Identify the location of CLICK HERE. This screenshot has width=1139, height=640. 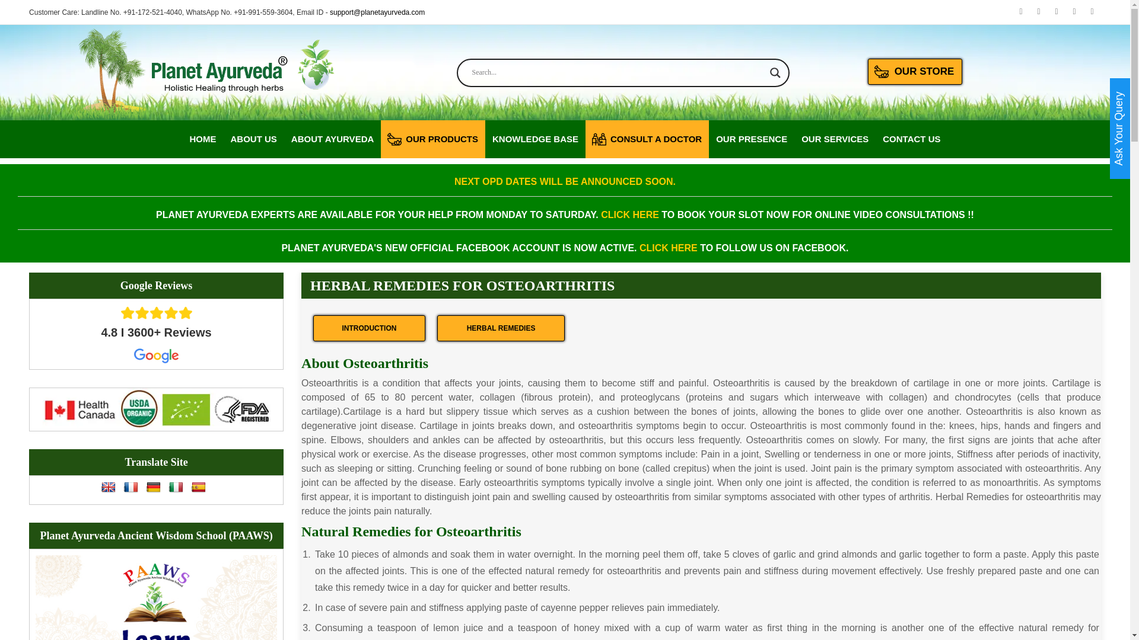
(630, 215).